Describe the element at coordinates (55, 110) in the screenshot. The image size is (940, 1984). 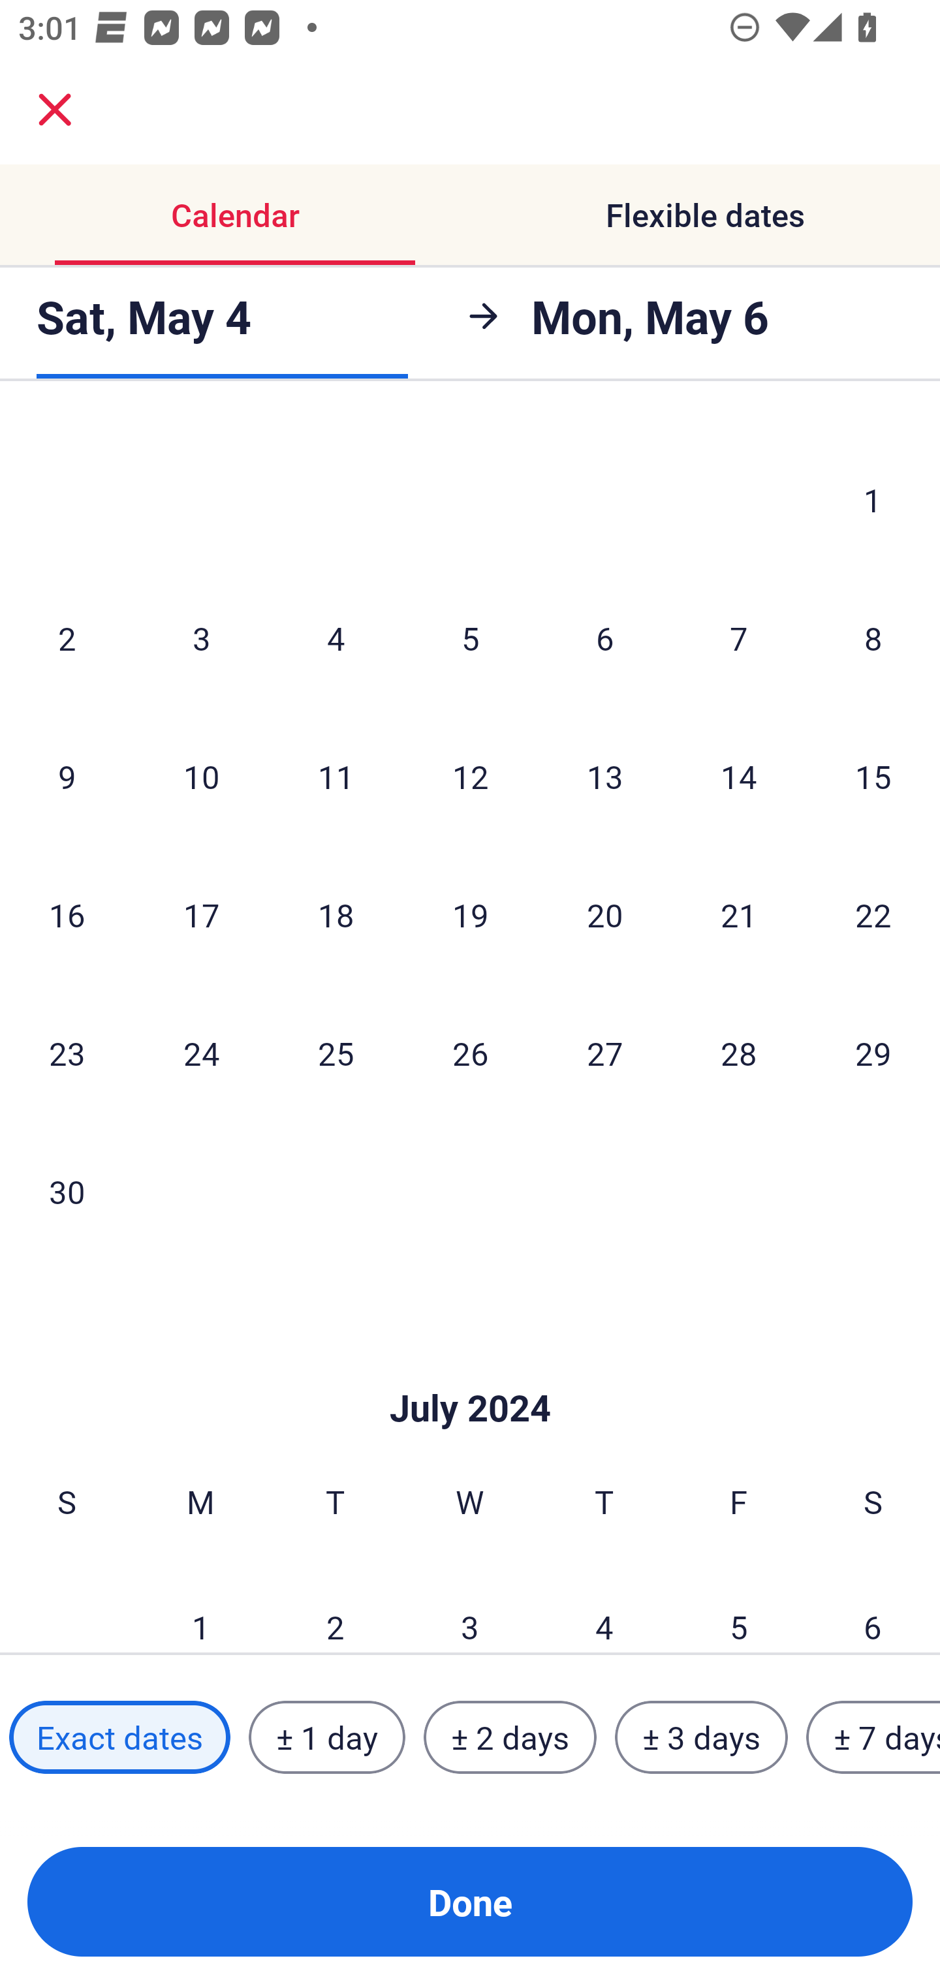
I see `close.` at that location.